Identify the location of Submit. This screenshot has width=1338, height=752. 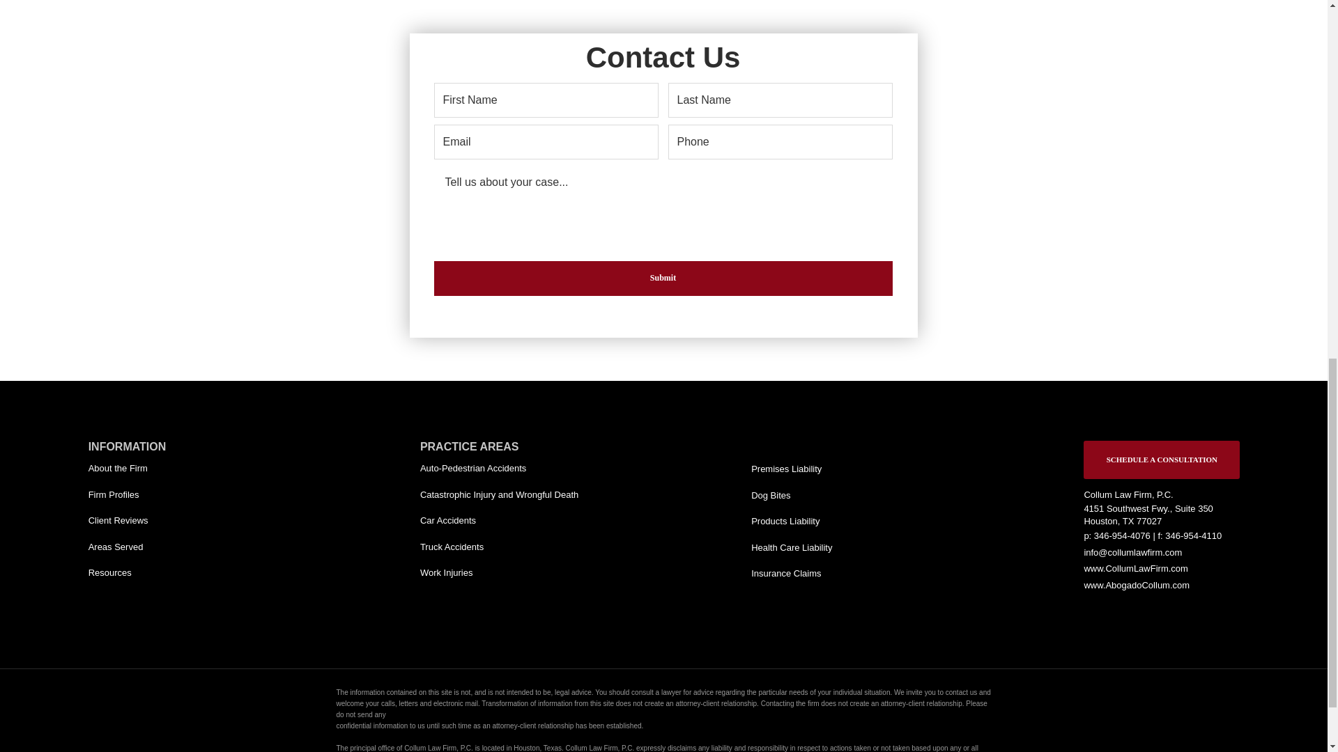
(663, 279).